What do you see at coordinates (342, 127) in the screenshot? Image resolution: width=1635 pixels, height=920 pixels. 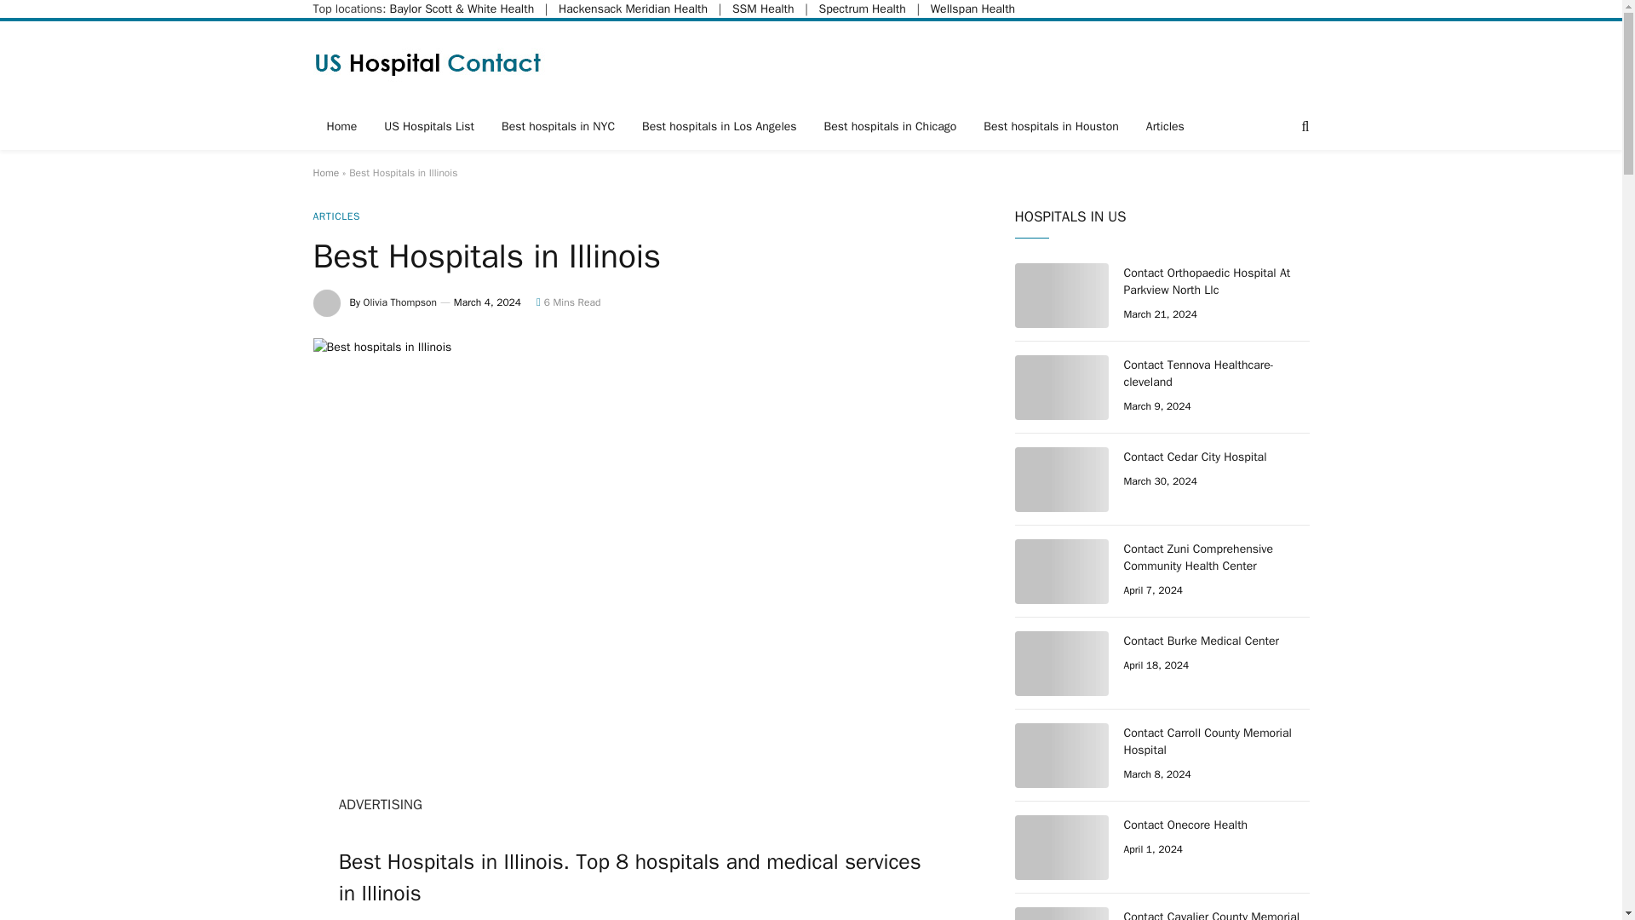 I see `Hospital Contact` at bounding box center [342, 127].